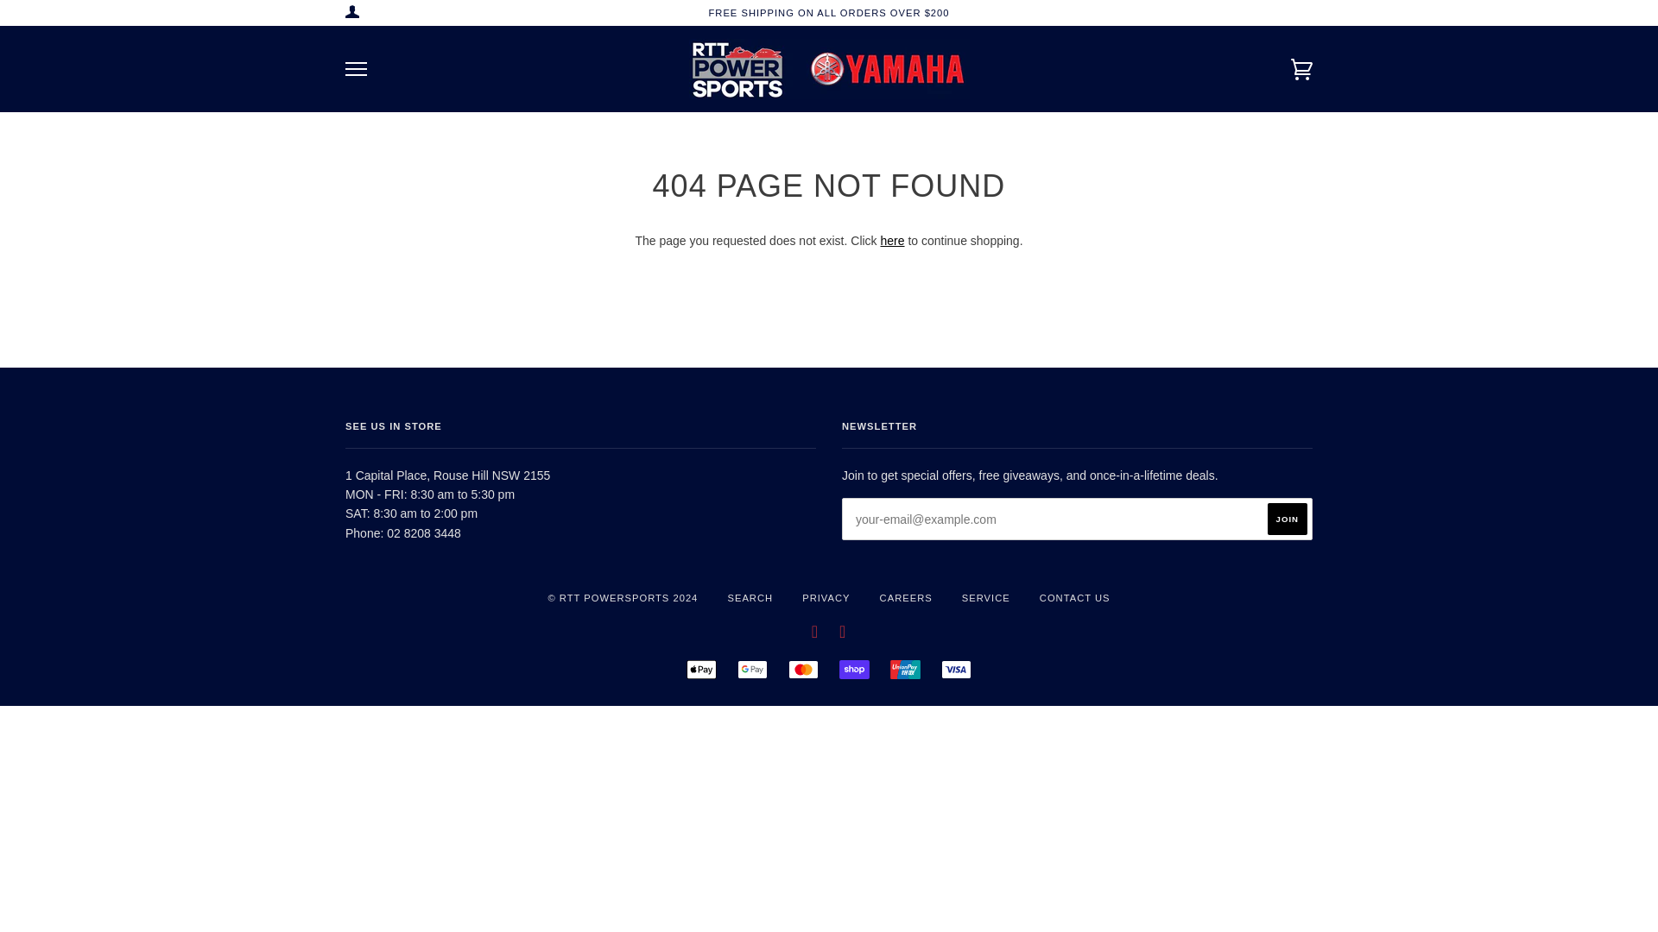 This screenshot has width=1658, height=932. What do you see at coordinates (701, 670) in the screenshot?
I see `APPLE PAY` at bounding box center [701, 670].